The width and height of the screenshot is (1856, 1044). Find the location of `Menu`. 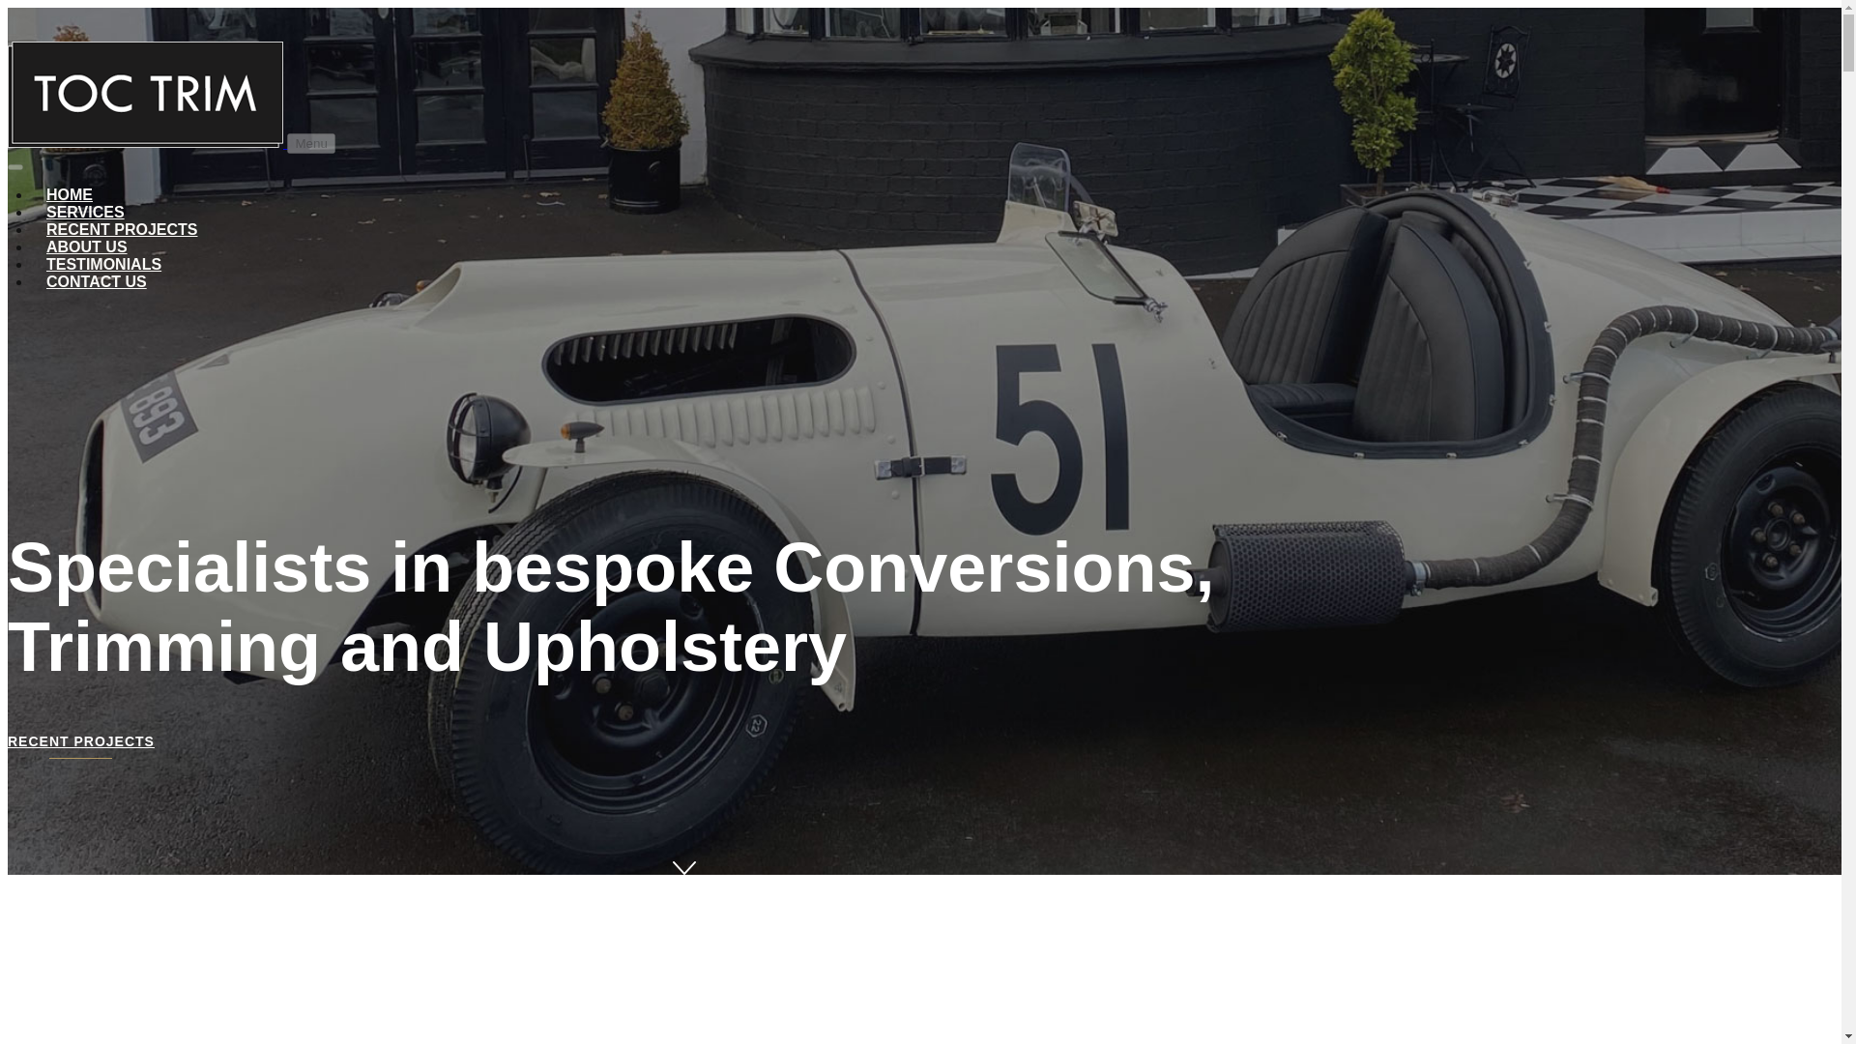

Menu is located at coordinates (310, 143).